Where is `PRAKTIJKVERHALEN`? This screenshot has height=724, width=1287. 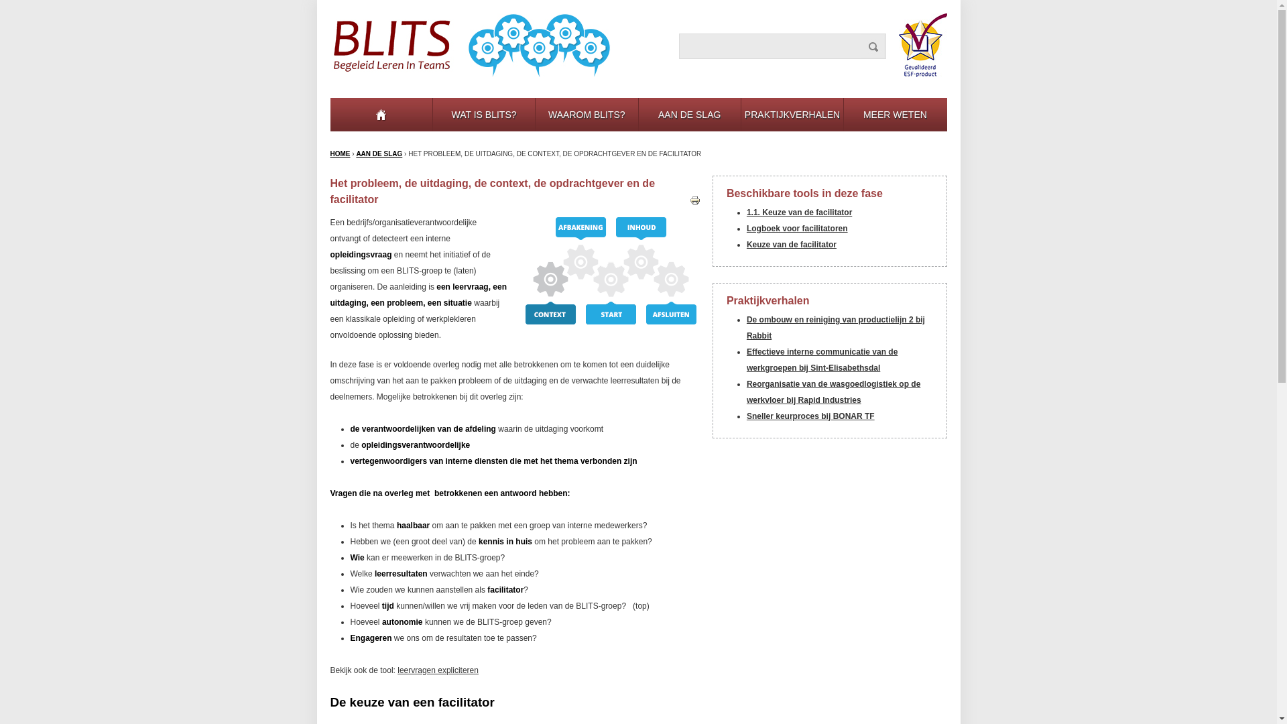 PRAKTIJKVERHALEN is located at coordinates (792, 115).